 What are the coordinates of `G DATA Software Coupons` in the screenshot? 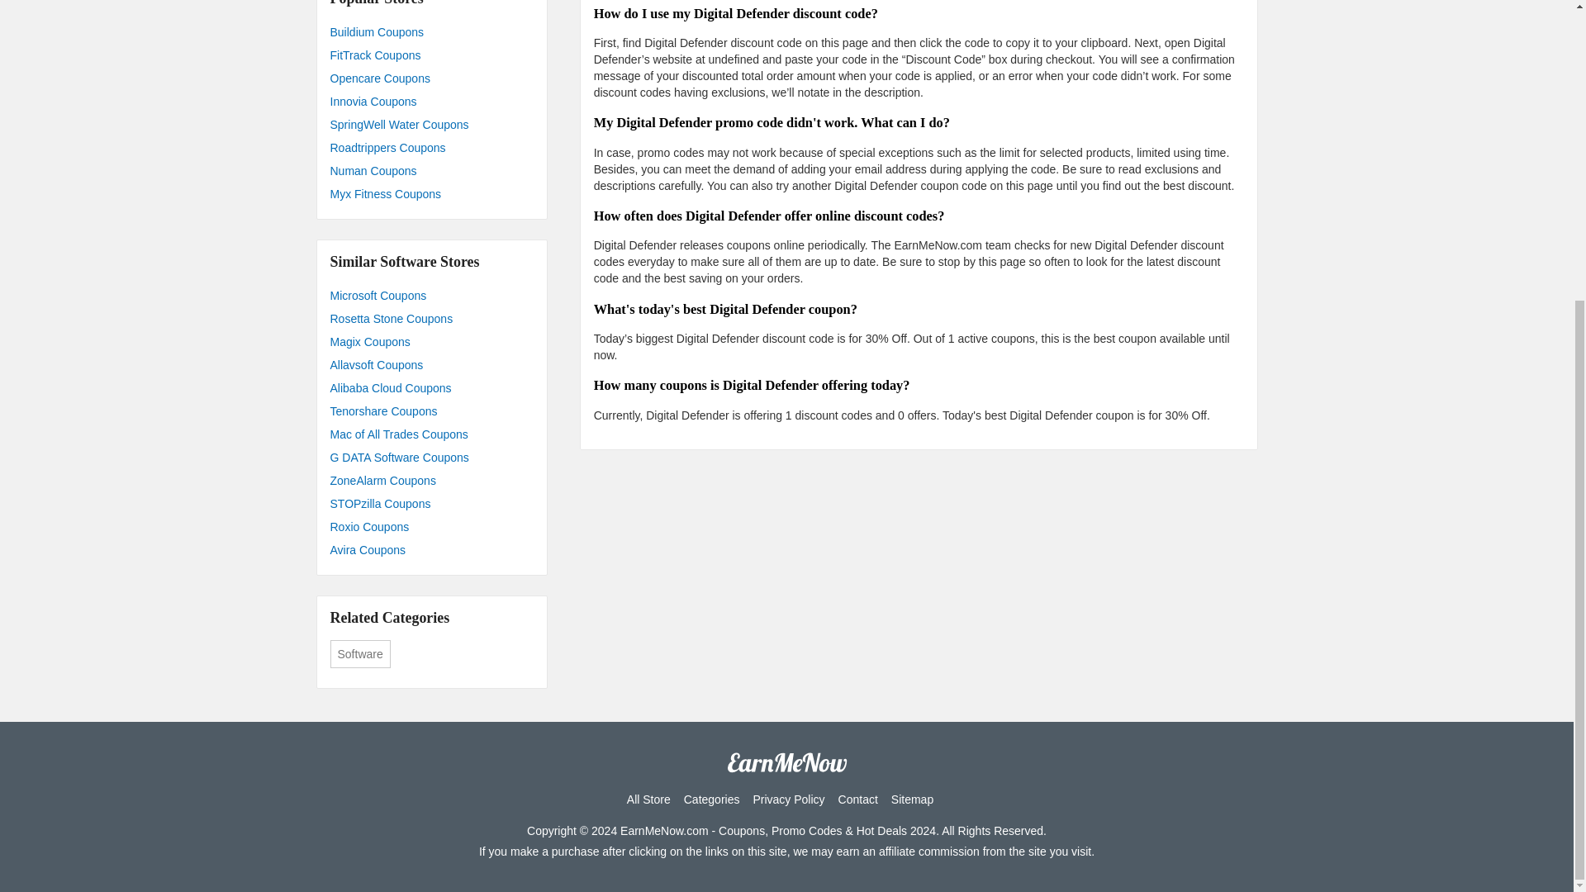 It's located at (431, 458).